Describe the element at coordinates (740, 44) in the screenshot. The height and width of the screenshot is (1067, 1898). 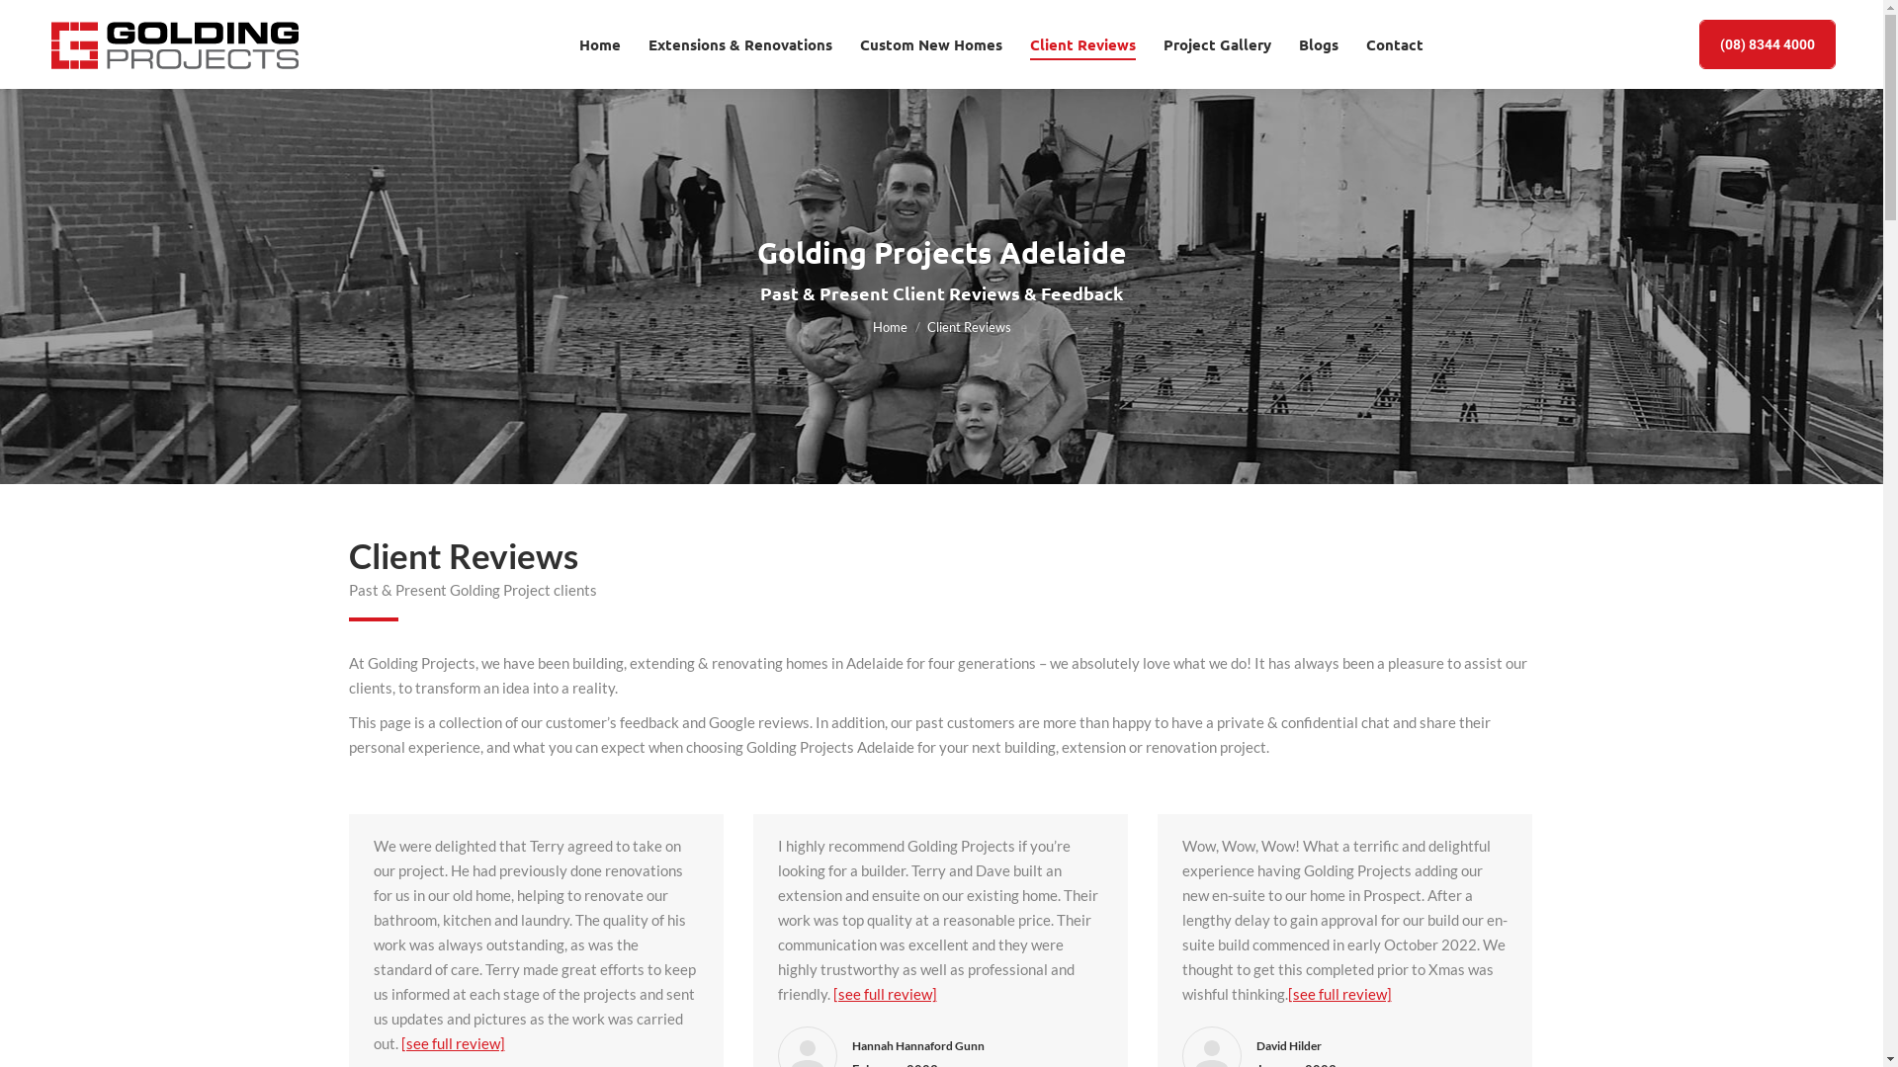
I see `Extensions & Renovations` at that location.